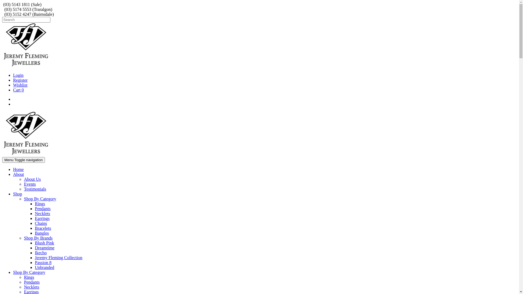  I want to click on Unbranded, so click(45, 267).